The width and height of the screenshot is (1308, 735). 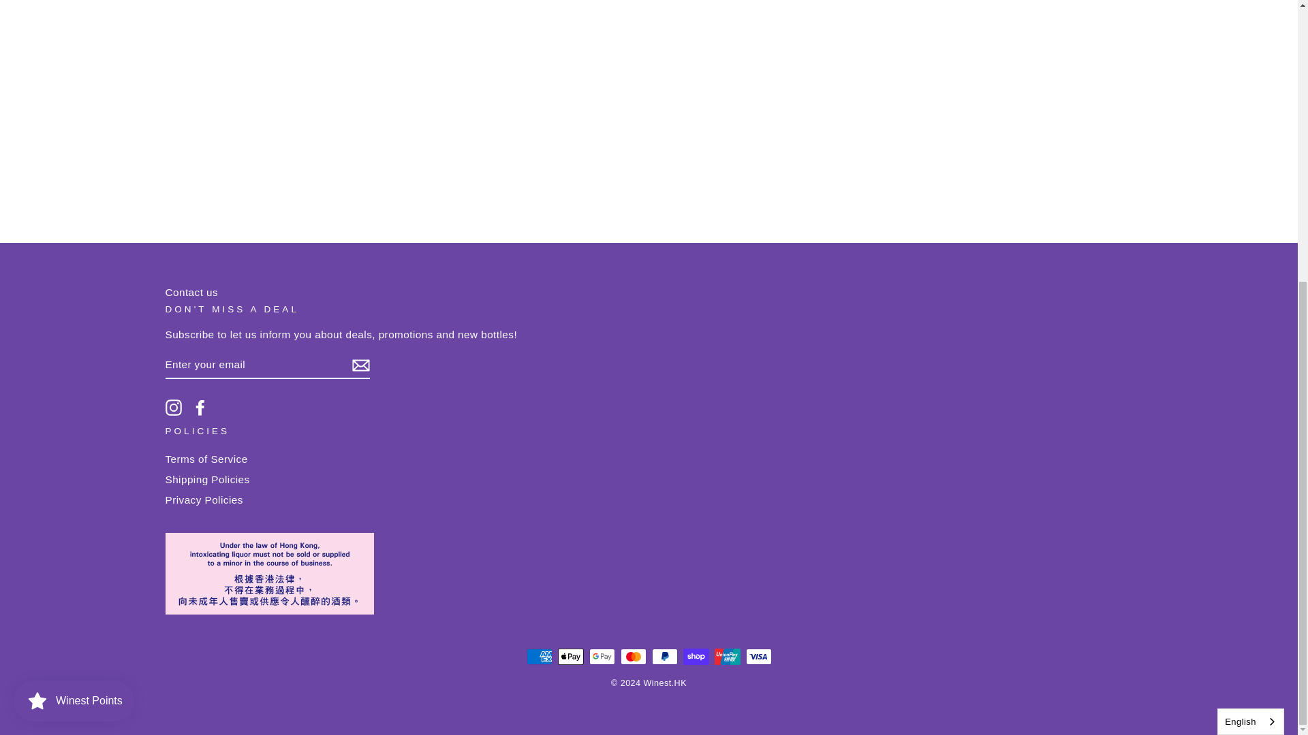 What do you see at coordinates (200, 408) in the screenshot?
I see `Winest.HK on Facebook` at bounding box center [200, 408].